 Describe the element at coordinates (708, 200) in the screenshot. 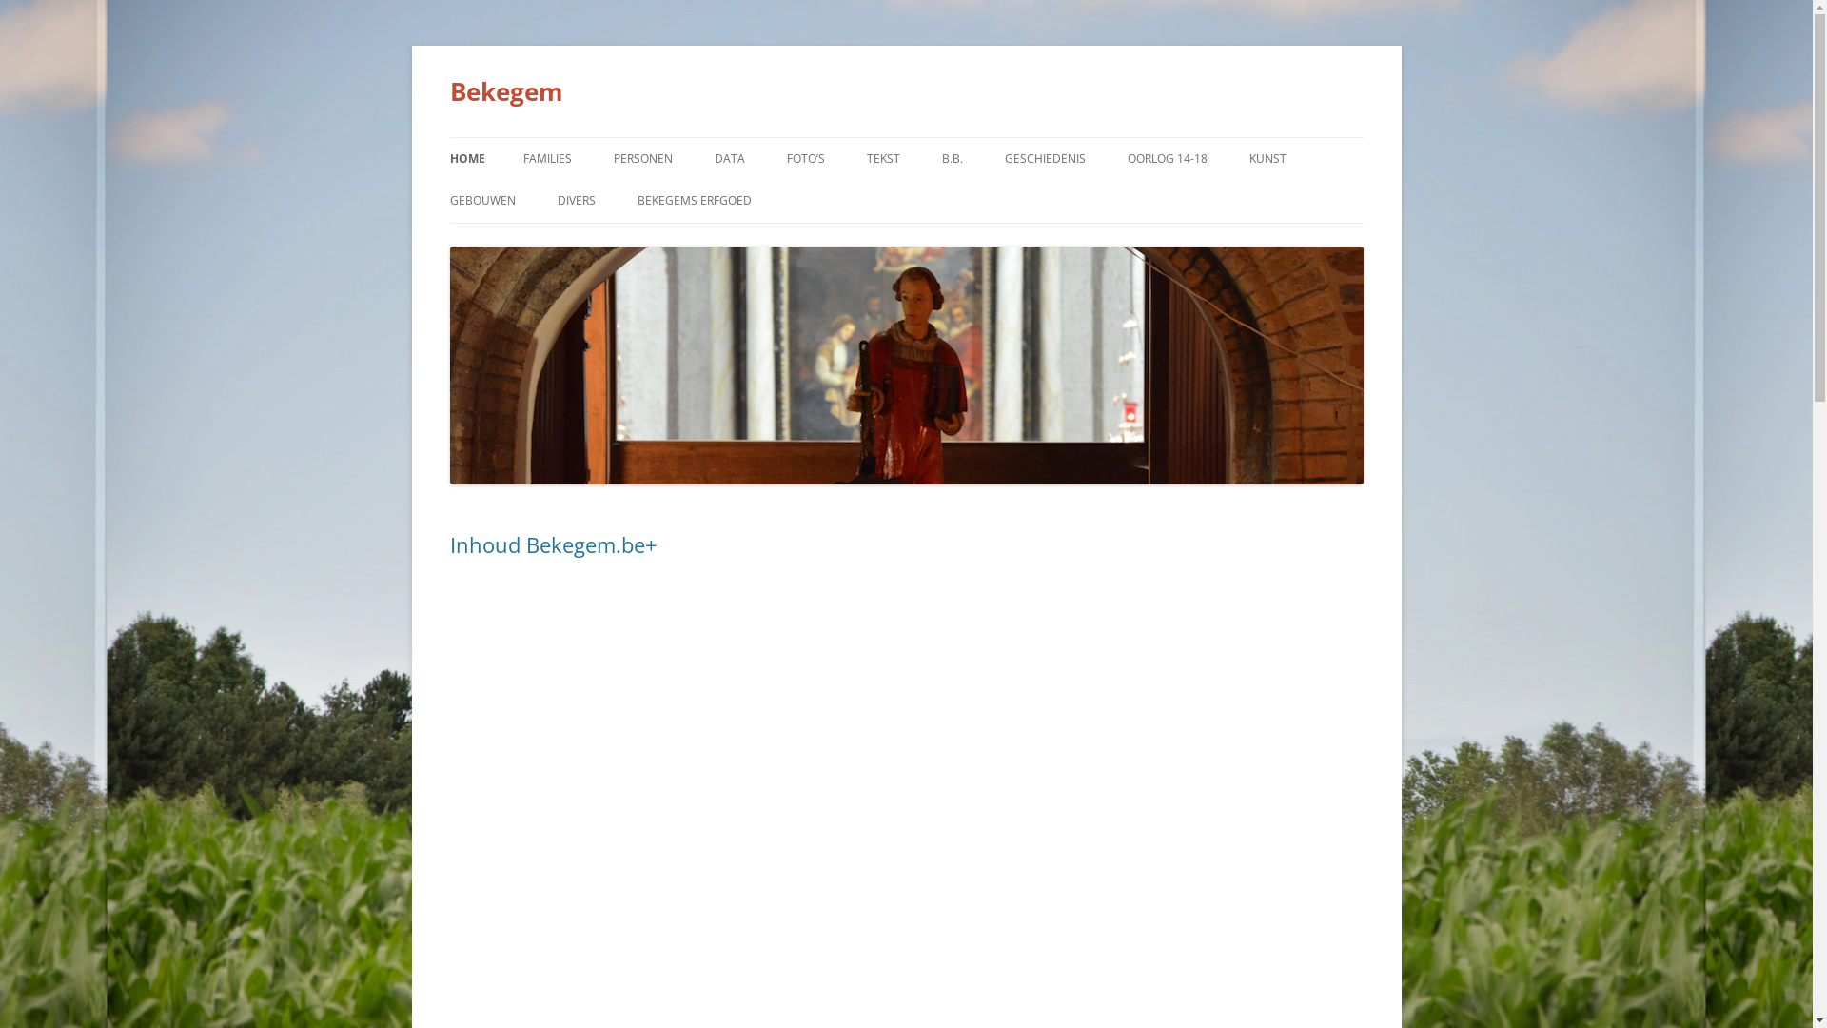

I see `BURGEMEESTERS` at that location.